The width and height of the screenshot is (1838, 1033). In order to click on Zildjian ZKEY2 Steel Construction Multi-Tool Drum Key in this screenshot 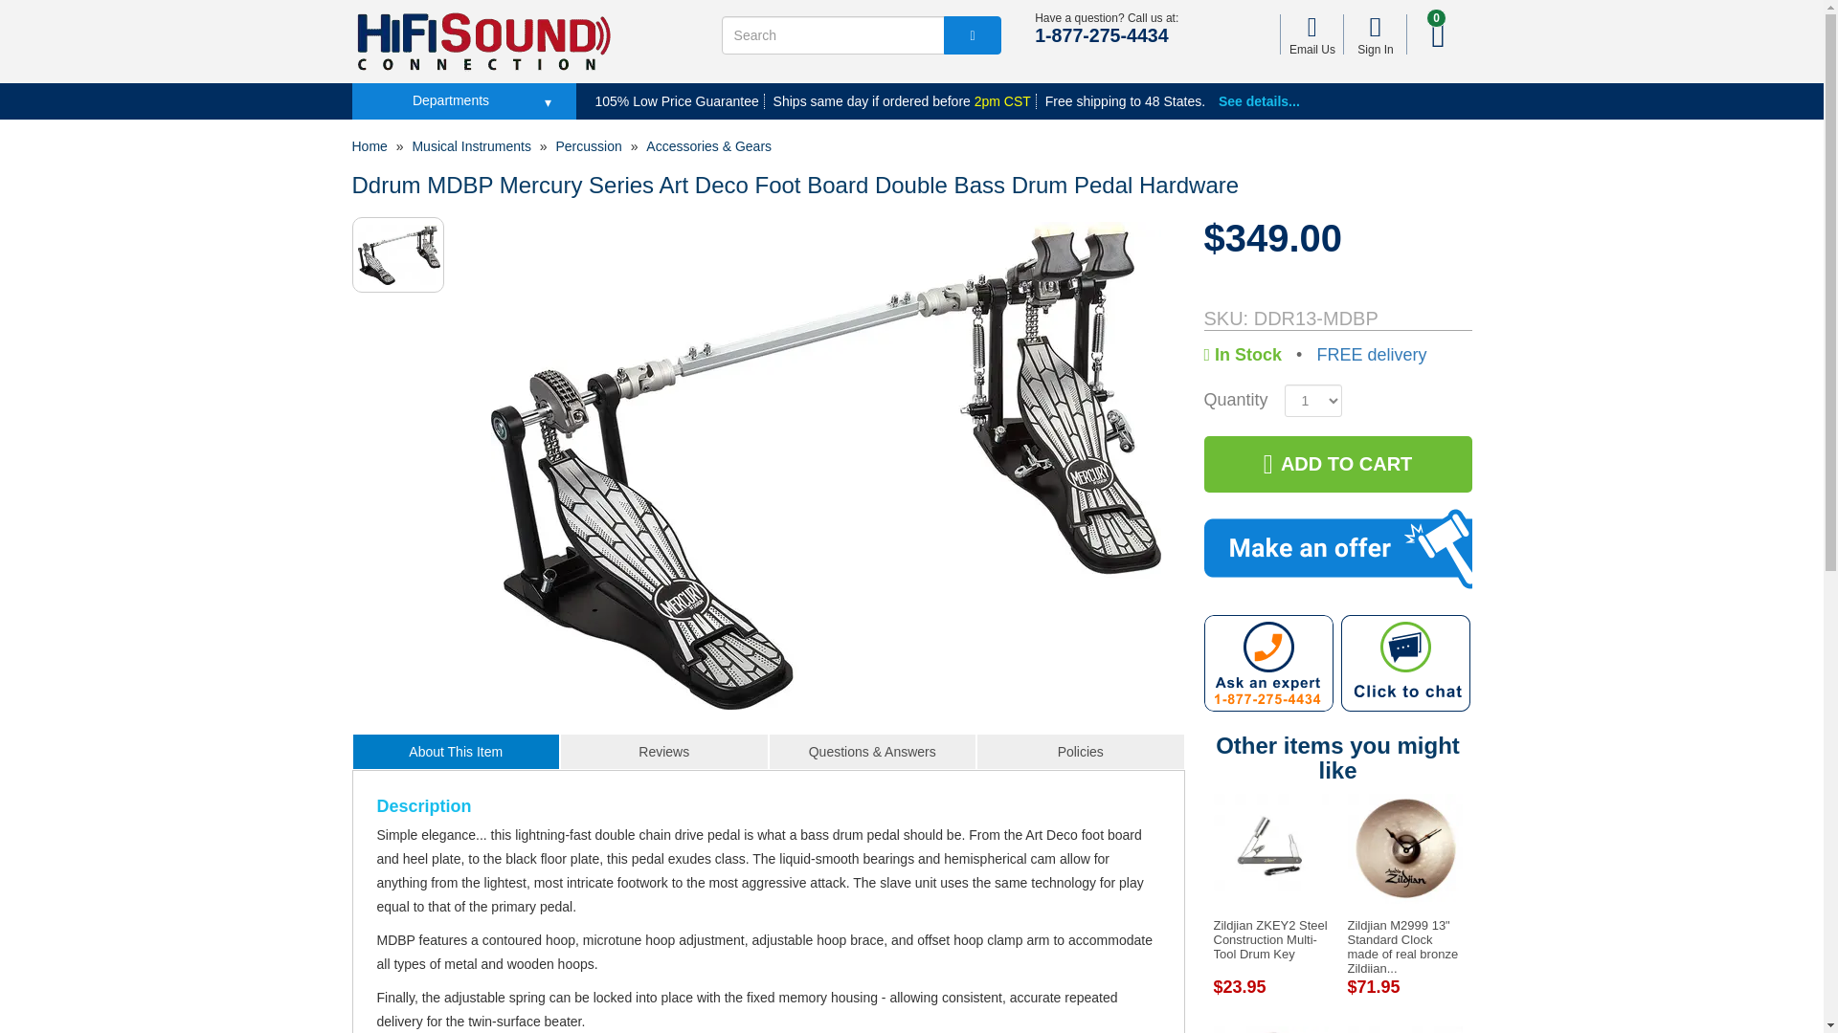, I will do `click(1269, 939)`.